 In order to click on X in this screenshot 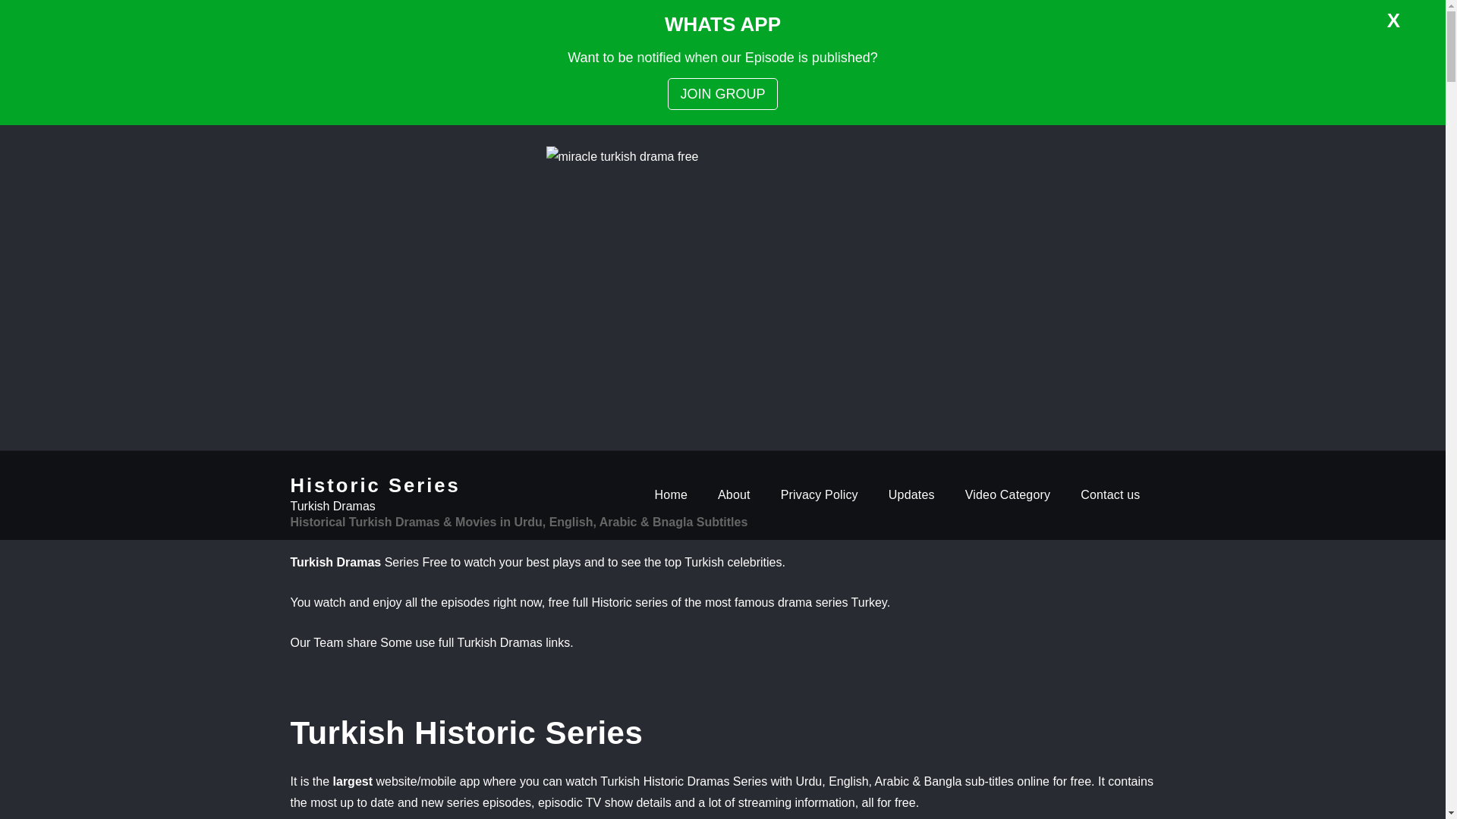, I will do `click(1393, 20)`.